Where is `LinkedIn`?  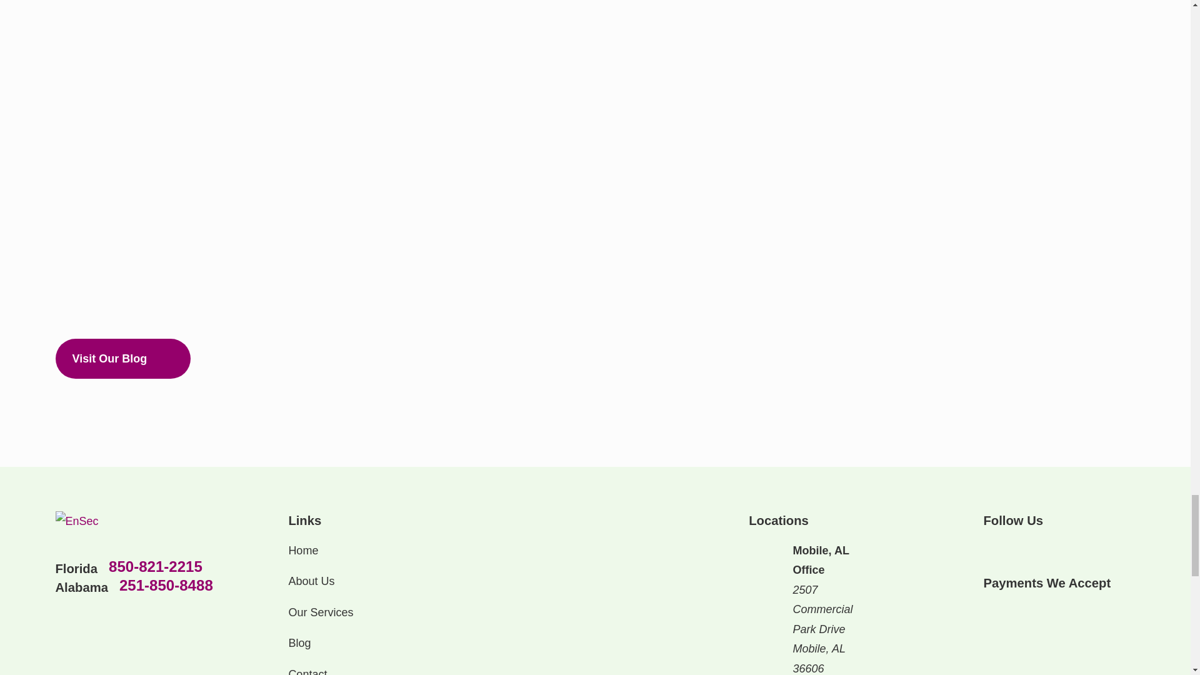
LinkedIn is located at coordinates (991, 549).